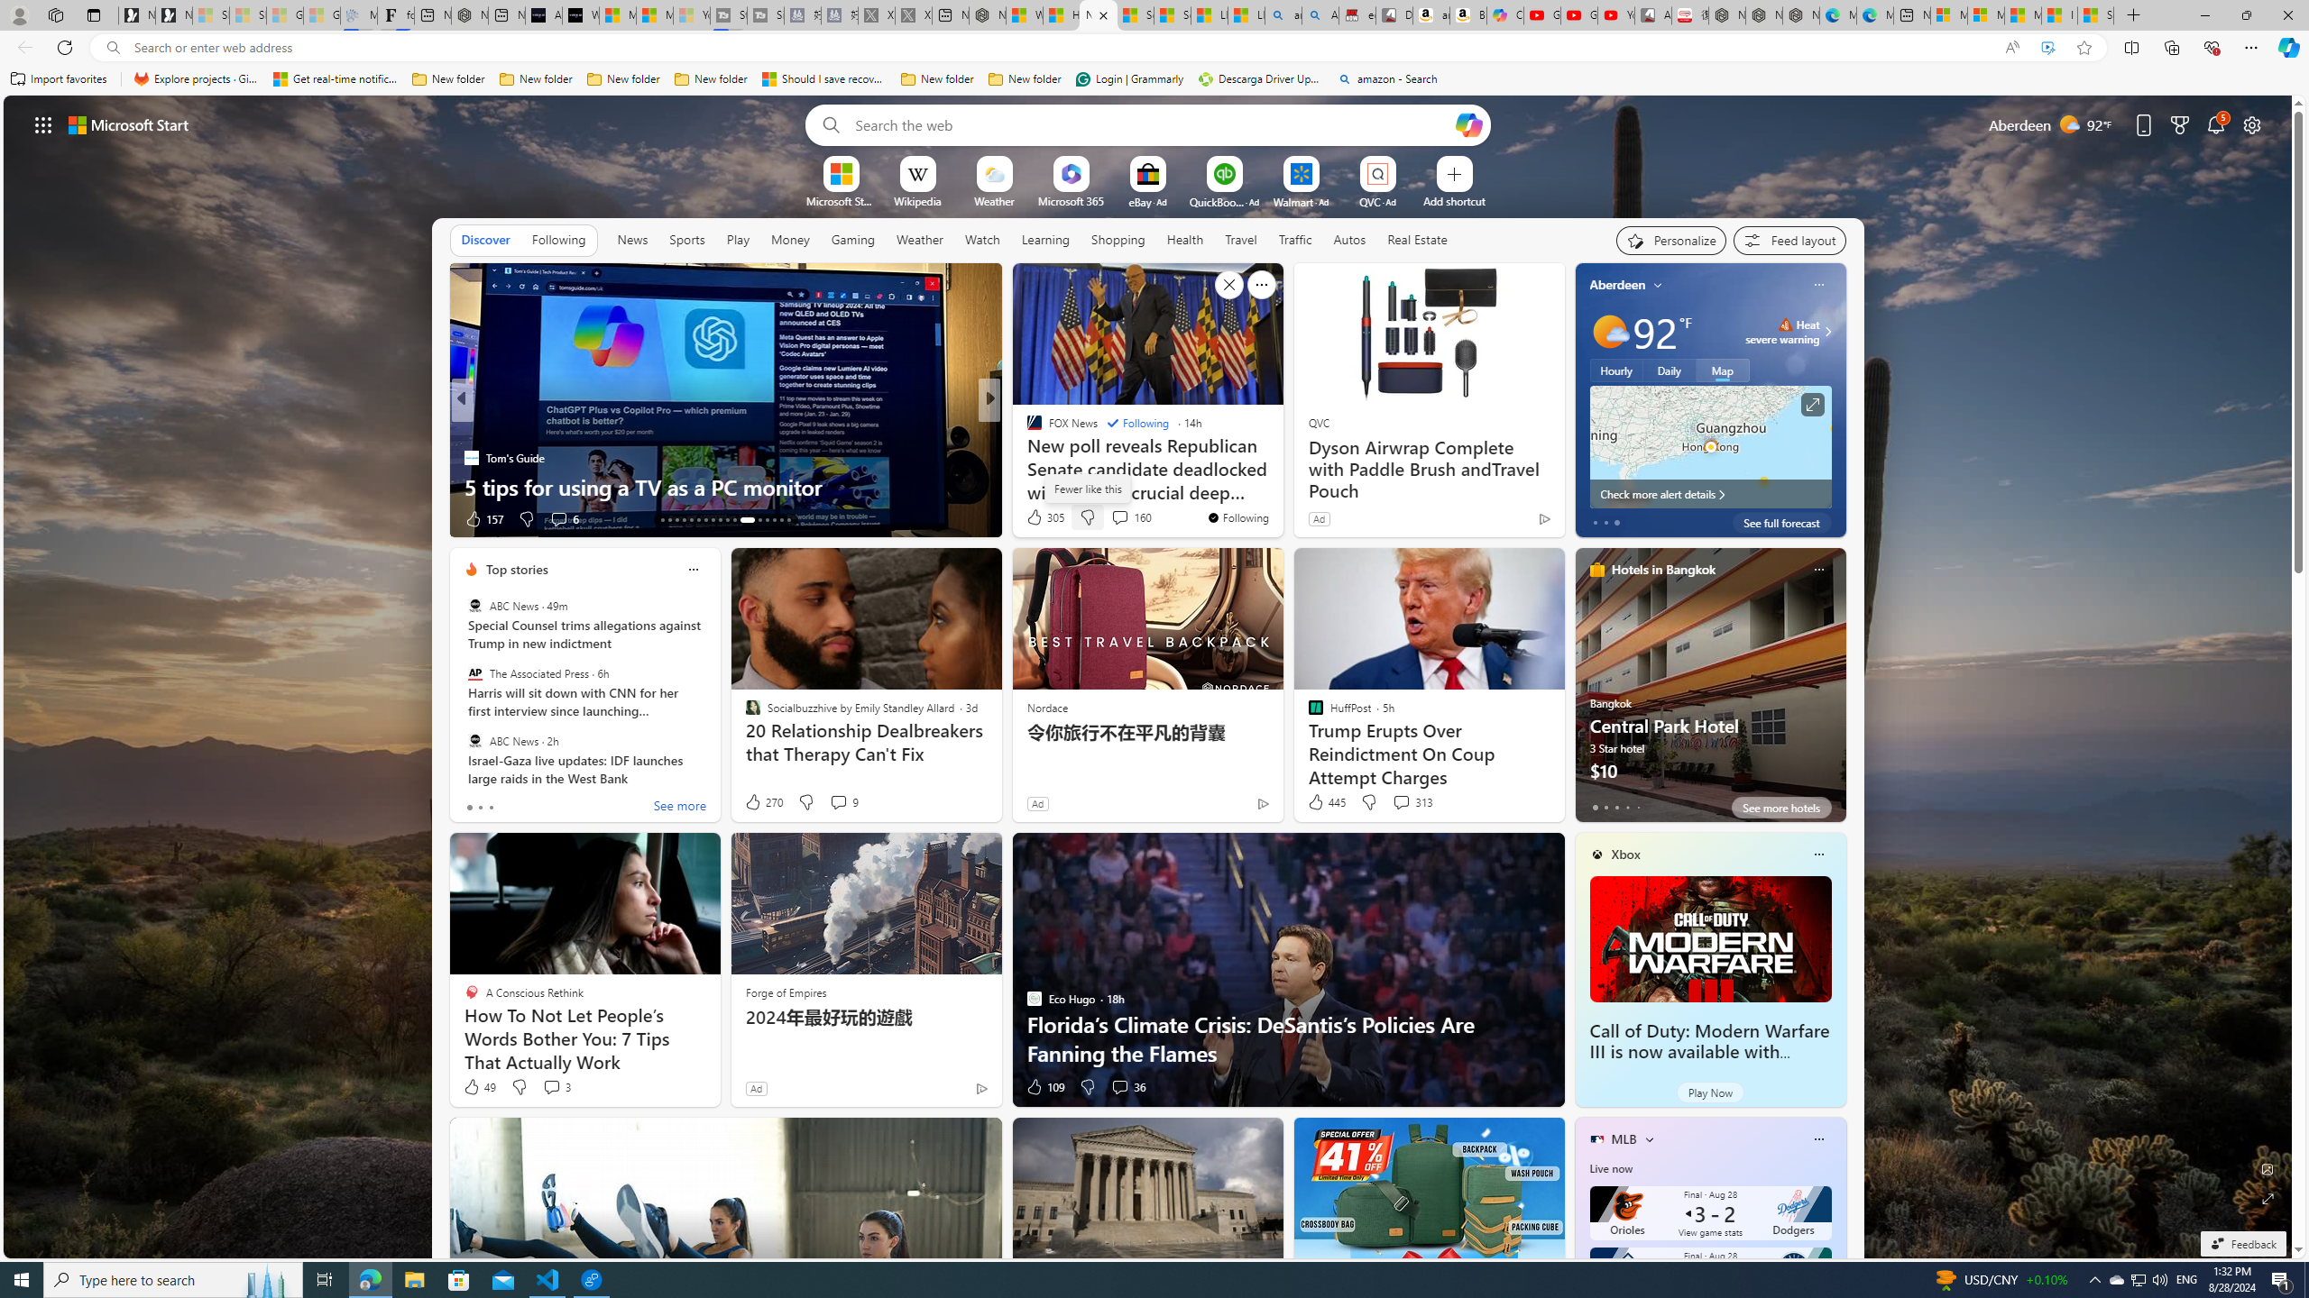  What do you see at coordinates (2085, 48) in the screenshot?
I see `Add this page to favorites (Ctrl+D)` at bounding box center [2085, 48].